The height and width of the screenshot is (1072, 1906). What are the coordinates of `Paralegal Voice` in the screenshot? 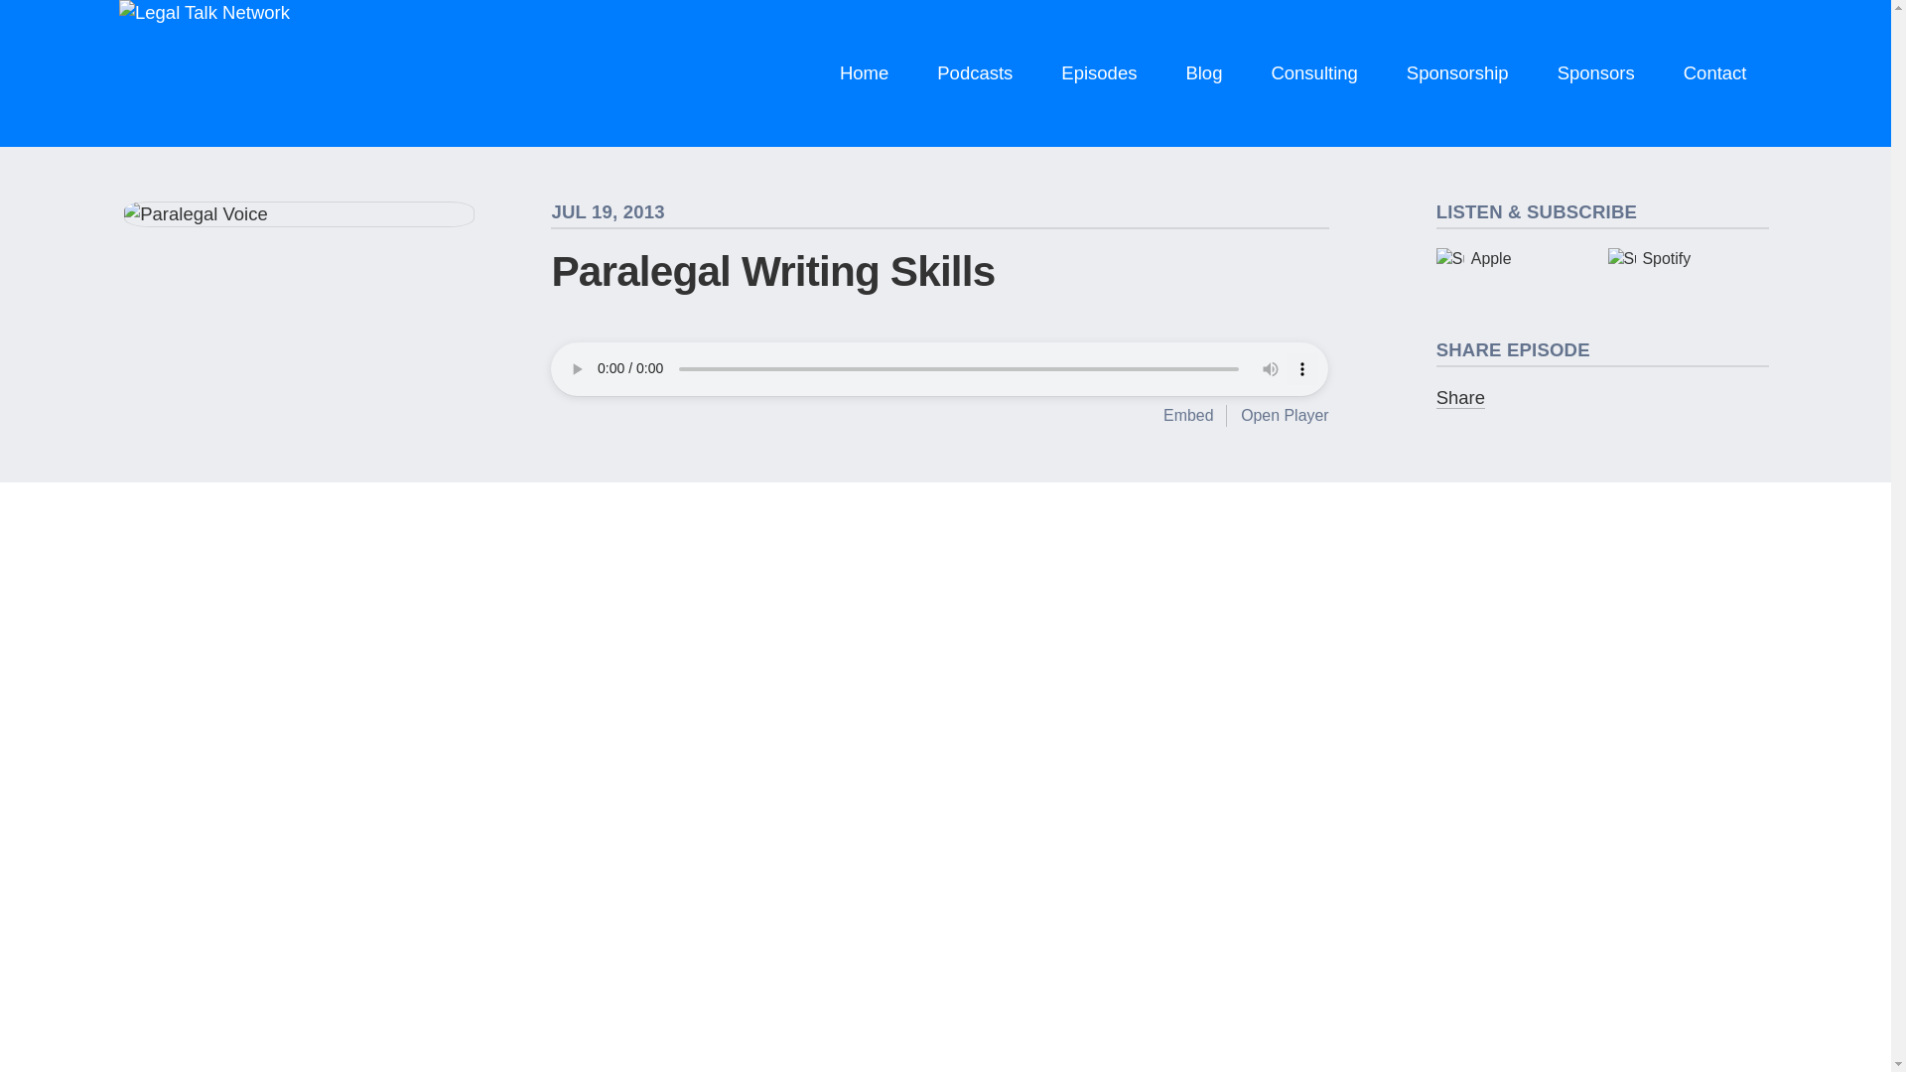 It's located at (299, 214).